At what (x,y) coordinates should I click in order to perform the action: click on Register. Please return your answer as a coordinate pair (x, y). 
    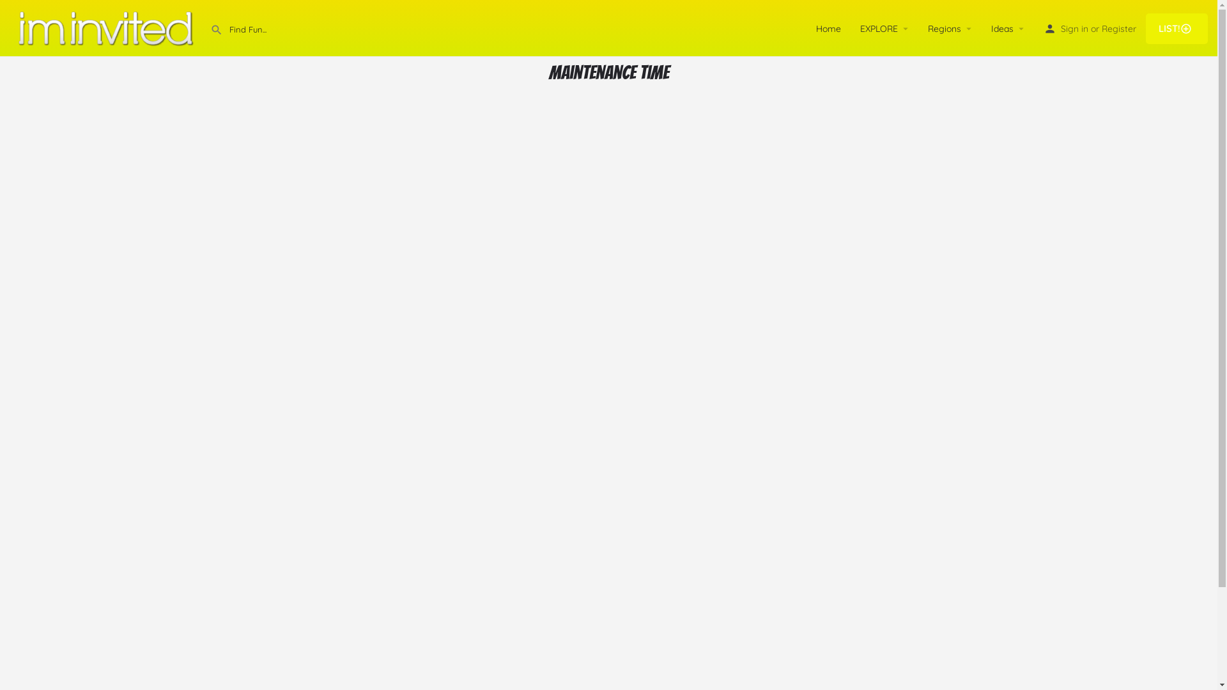
    Looking at the image, I should click on (1119, 28).